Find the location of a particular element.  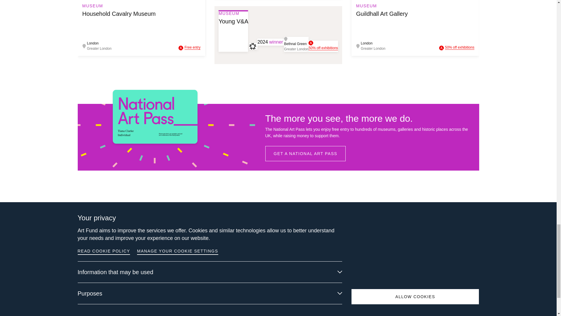

London is located at coordinates (373, 43).